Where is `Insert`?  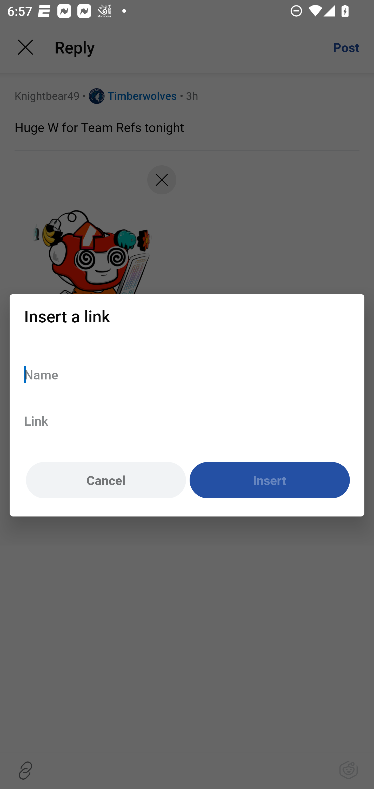 Insert is located at coordinates (270, 480).